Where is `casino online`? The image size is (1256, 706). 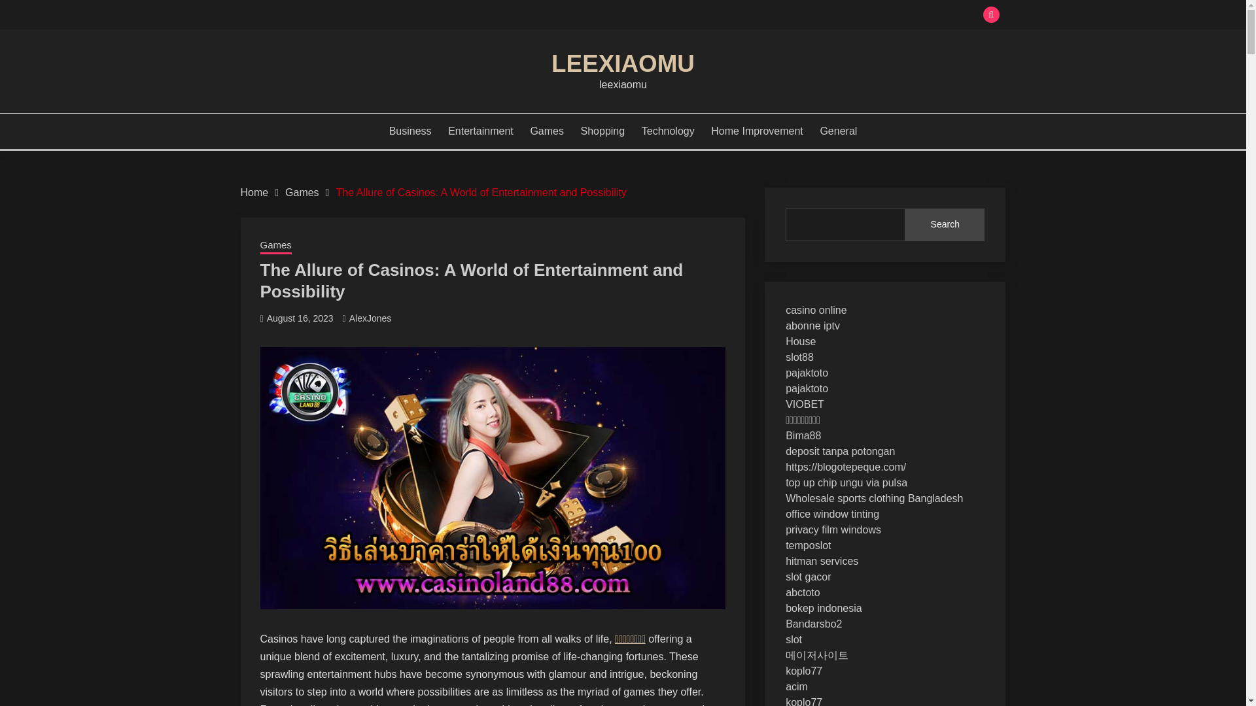 casino online is located at coordinates (816, 310).